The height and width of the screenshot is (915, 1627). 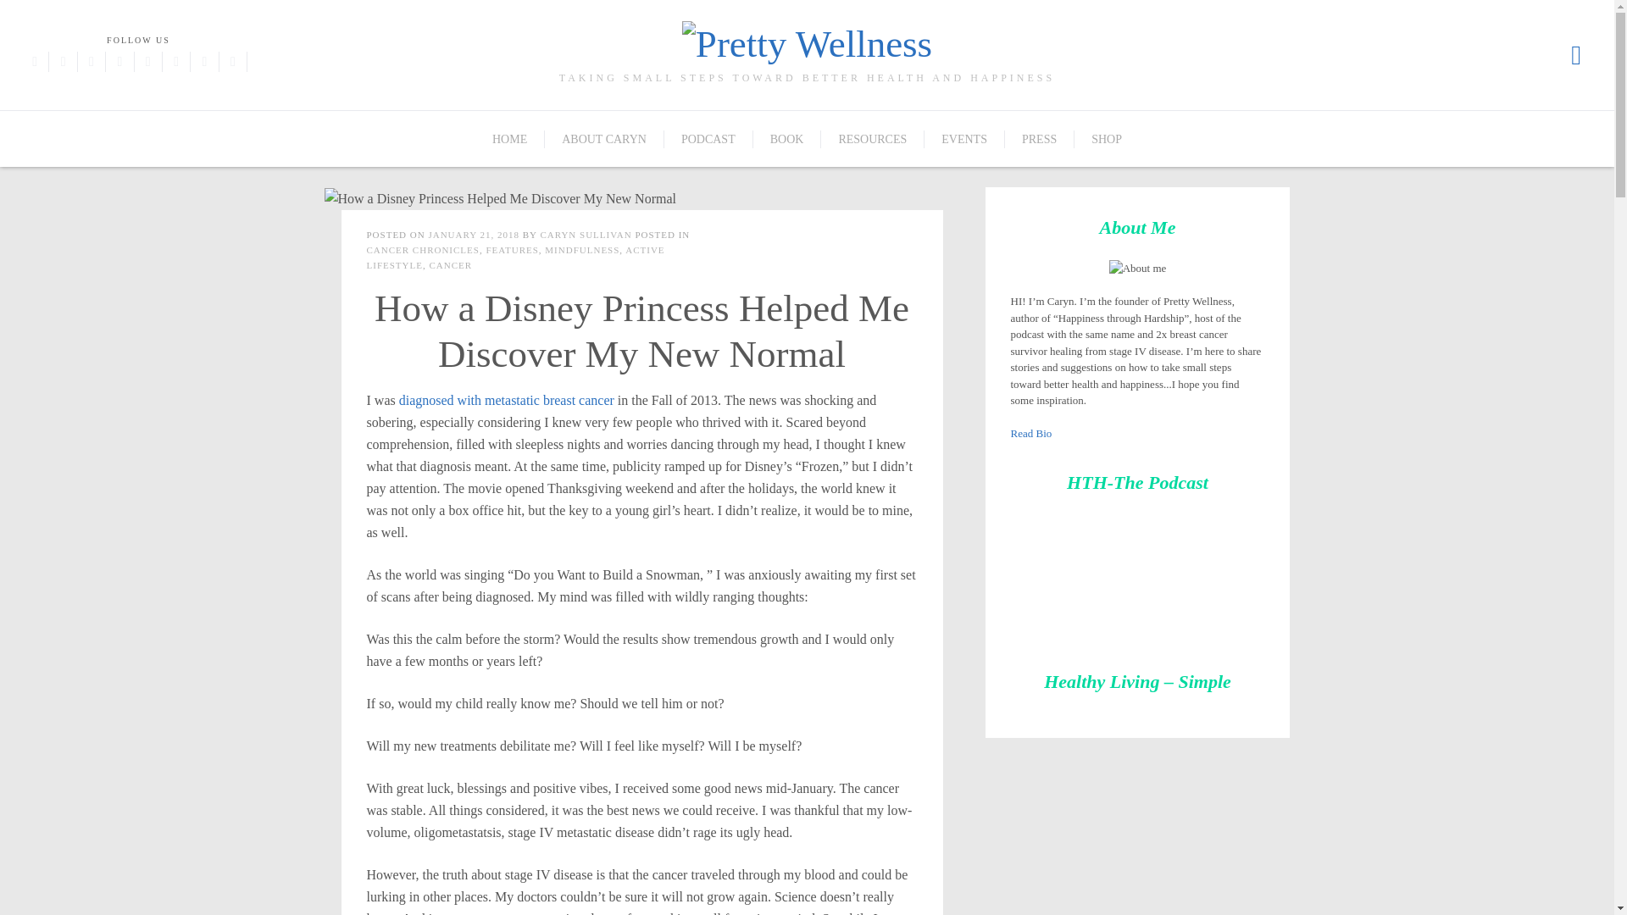 I want to click on JANUARY 21, 2018, so click(x=473, y=234).